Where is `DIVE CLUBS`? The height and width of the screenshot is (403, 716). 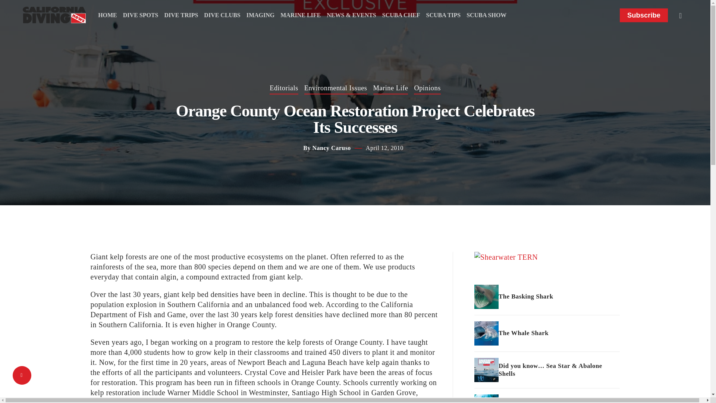
DIVE CLUBS is located at coordinates (222, 15).